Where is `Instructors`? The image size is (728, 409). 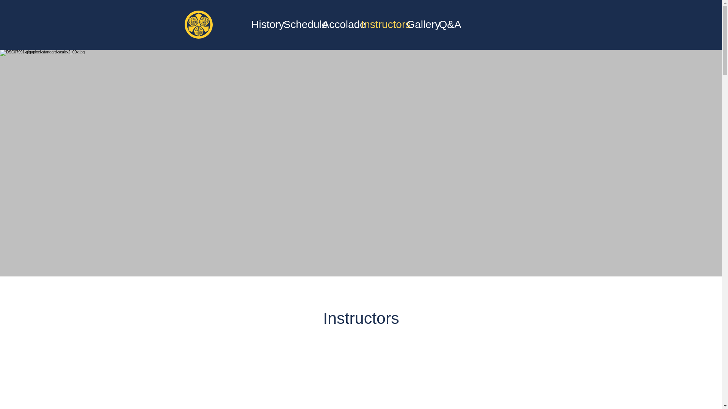
Instructors is located at coordinates (380, 24).